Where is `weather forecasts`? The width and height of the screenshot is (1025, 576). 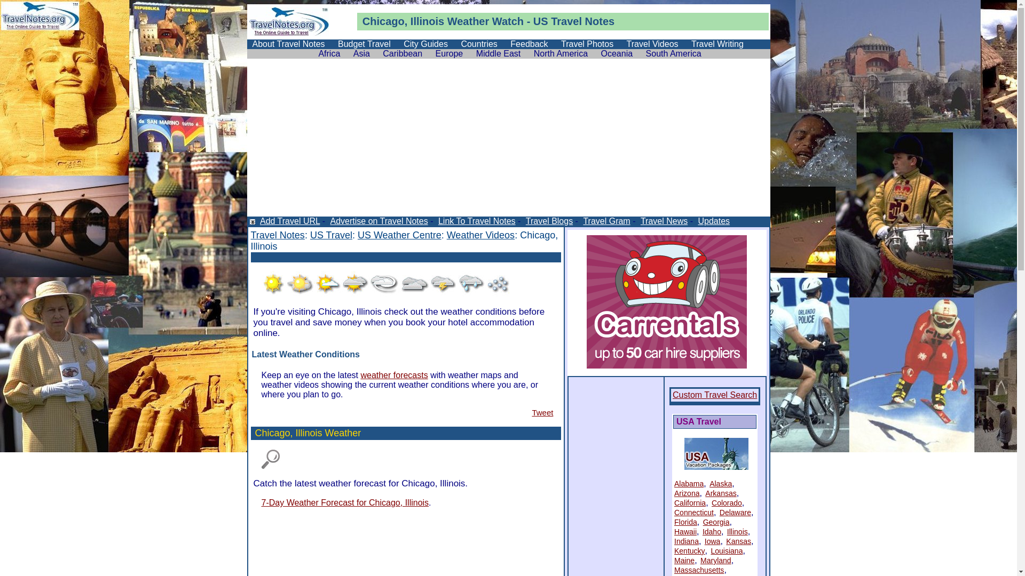 weather forecasts is located at coordinates (394, 375).